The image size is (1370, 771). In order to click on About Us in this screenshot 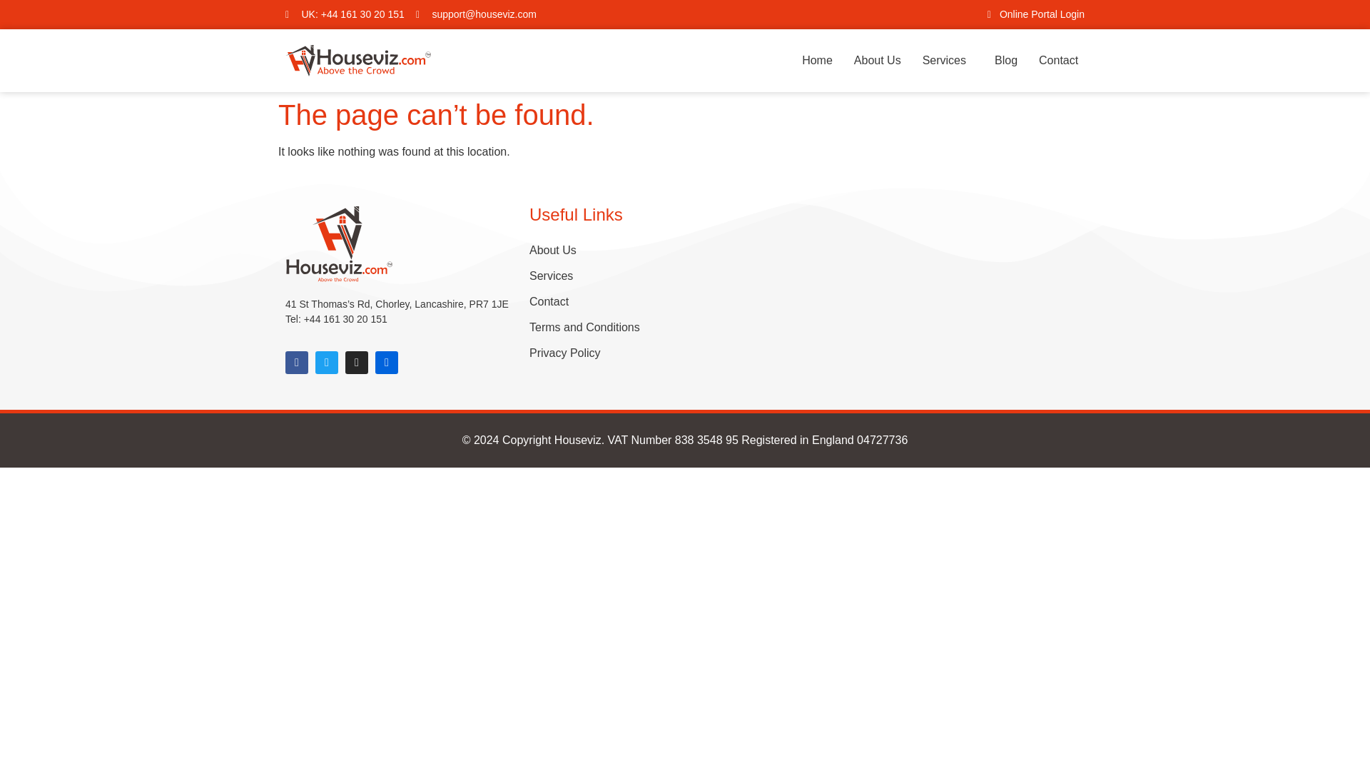, I will do `click(878, 60)`.